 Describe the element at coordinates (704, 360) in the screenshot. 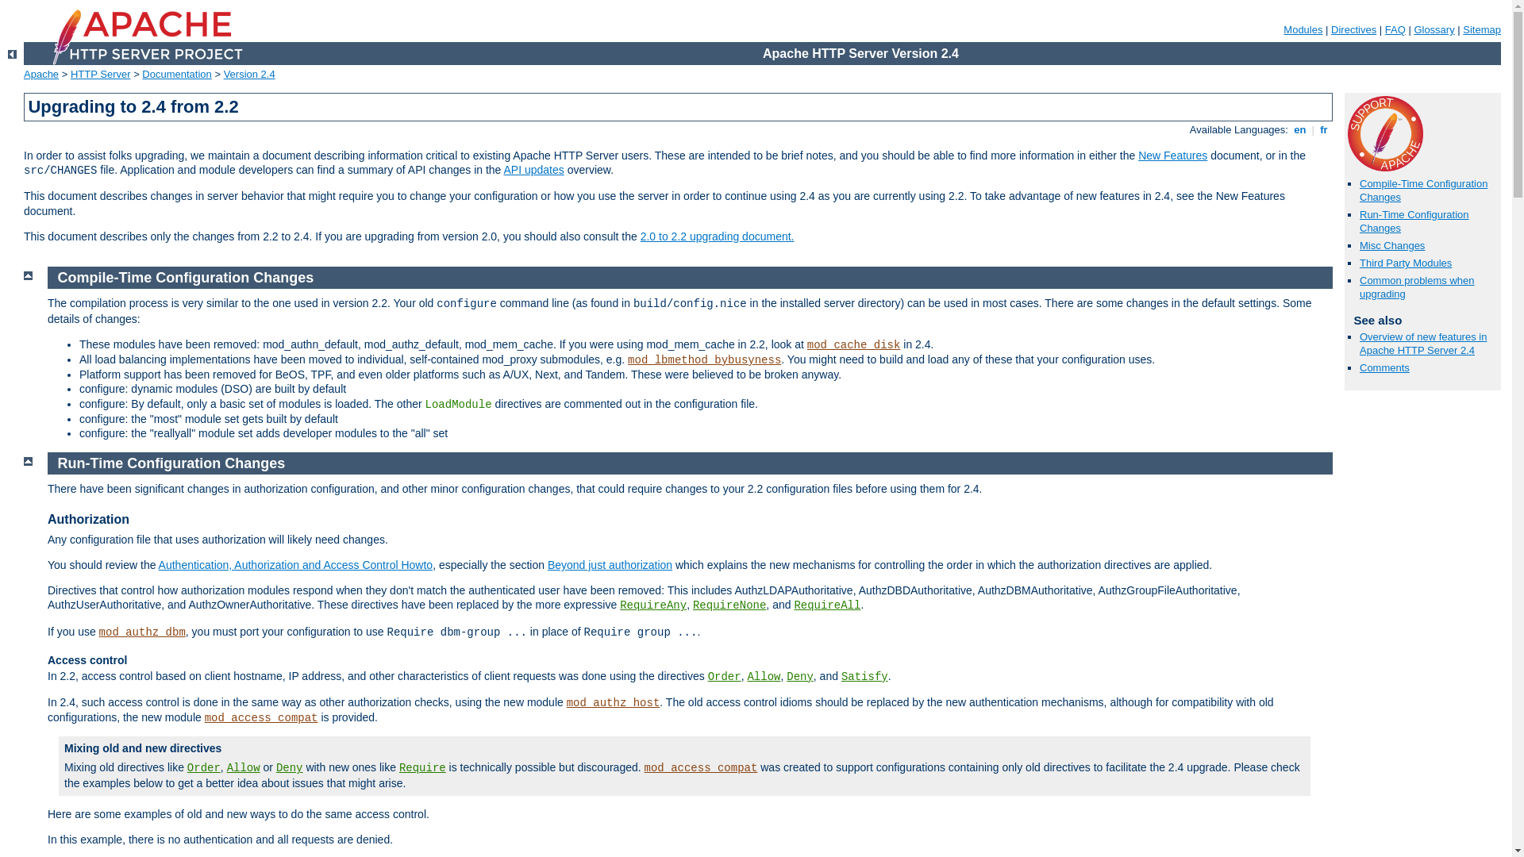

I see `mod_lbmethod_bybusyness` at that location.